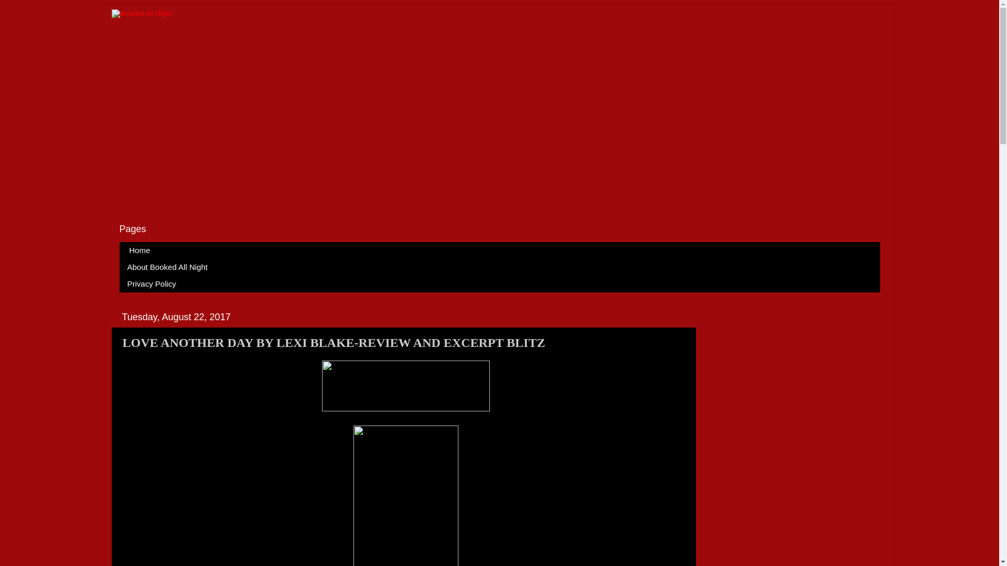 Image resolution: width=1007 pixels, height=566 pixels. I want to click on About Booked All Night, so click(168, 267).